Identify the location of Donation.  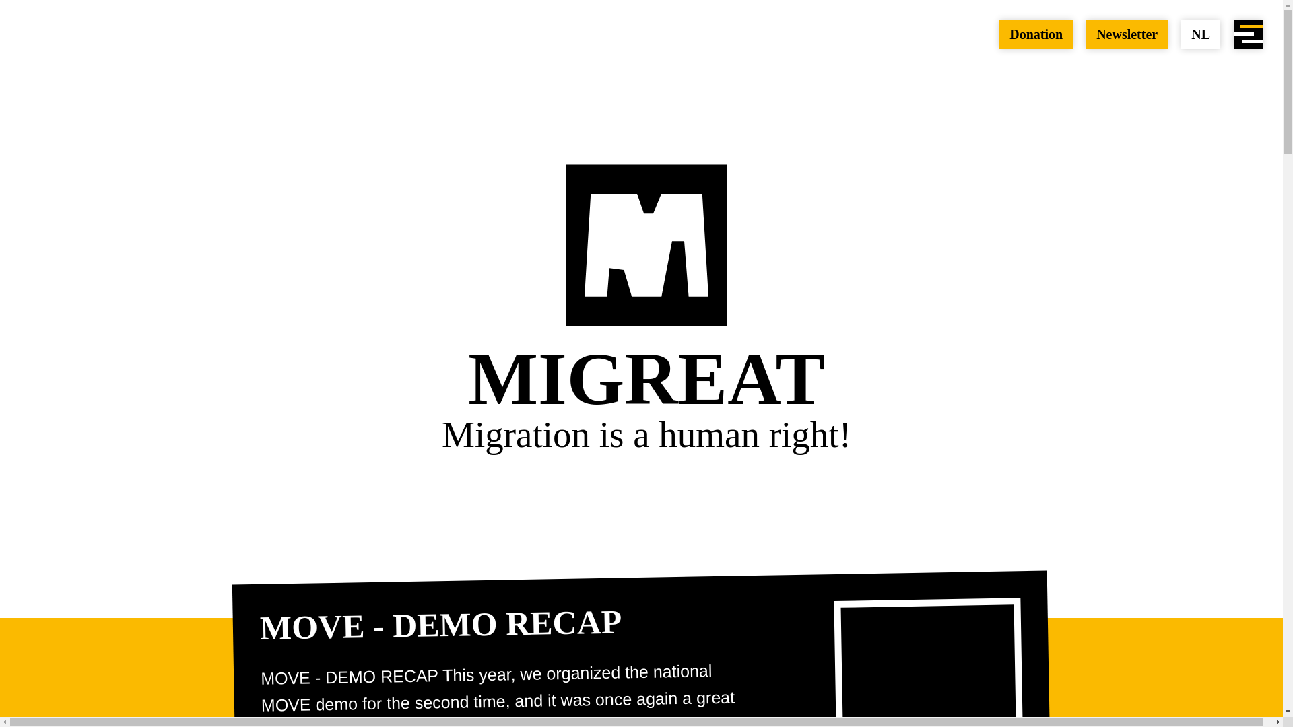
(1036, 35).